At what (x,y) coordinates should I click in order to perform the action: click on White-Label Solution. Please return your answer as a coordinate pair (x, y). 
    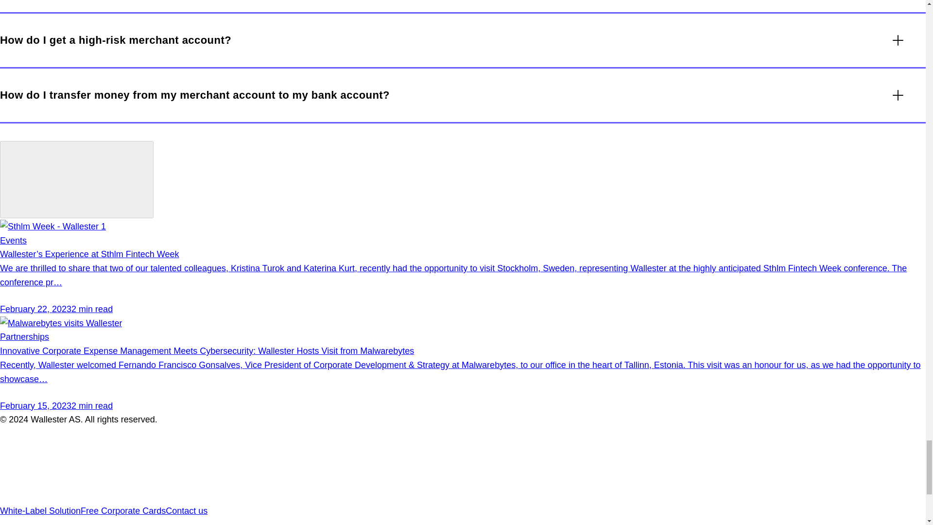
    Looking at the image, I should click on (40, 510).